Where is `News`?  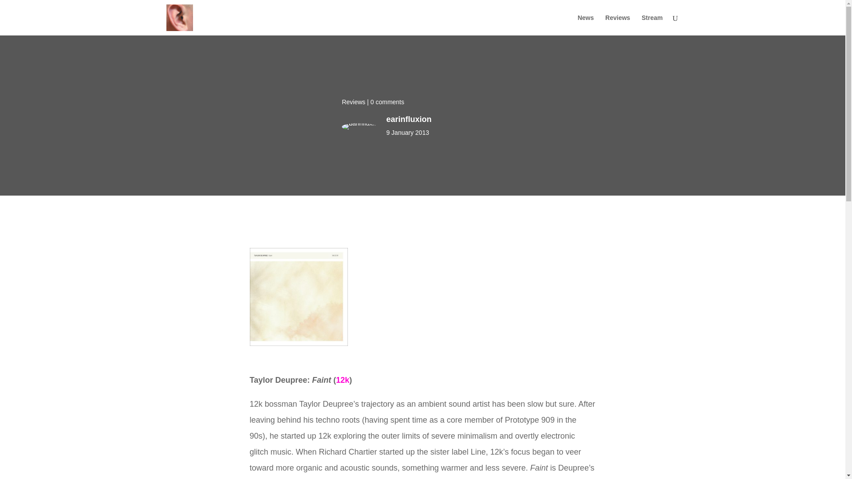
News is located at coordinates (586, 25).